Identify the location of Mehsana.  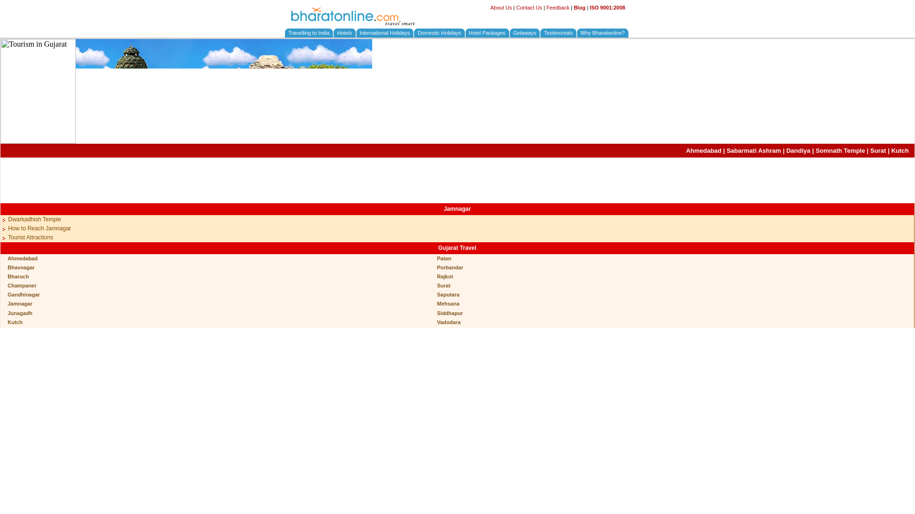
(448, 303).